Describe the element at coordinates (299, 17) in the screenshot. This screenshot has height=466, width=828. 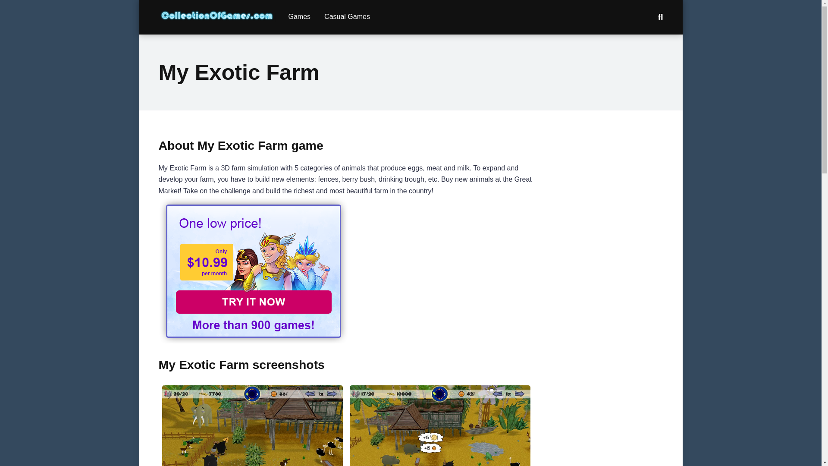
I see `Games` at that location.